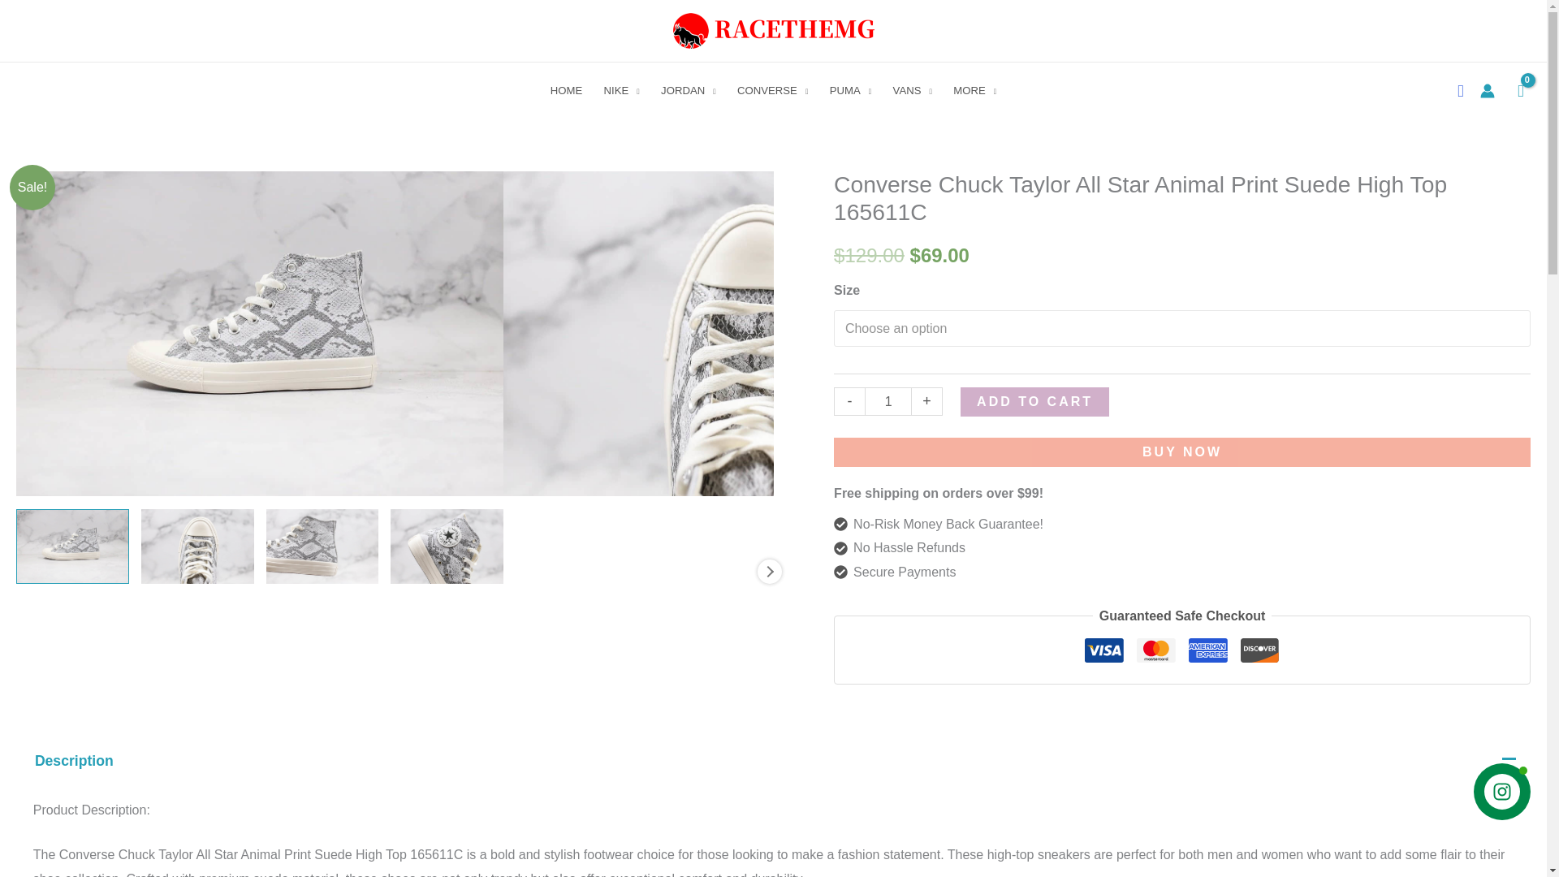  Describe the element at coordinates (567, 90) in the screenshot. I see `HOME` at that location.